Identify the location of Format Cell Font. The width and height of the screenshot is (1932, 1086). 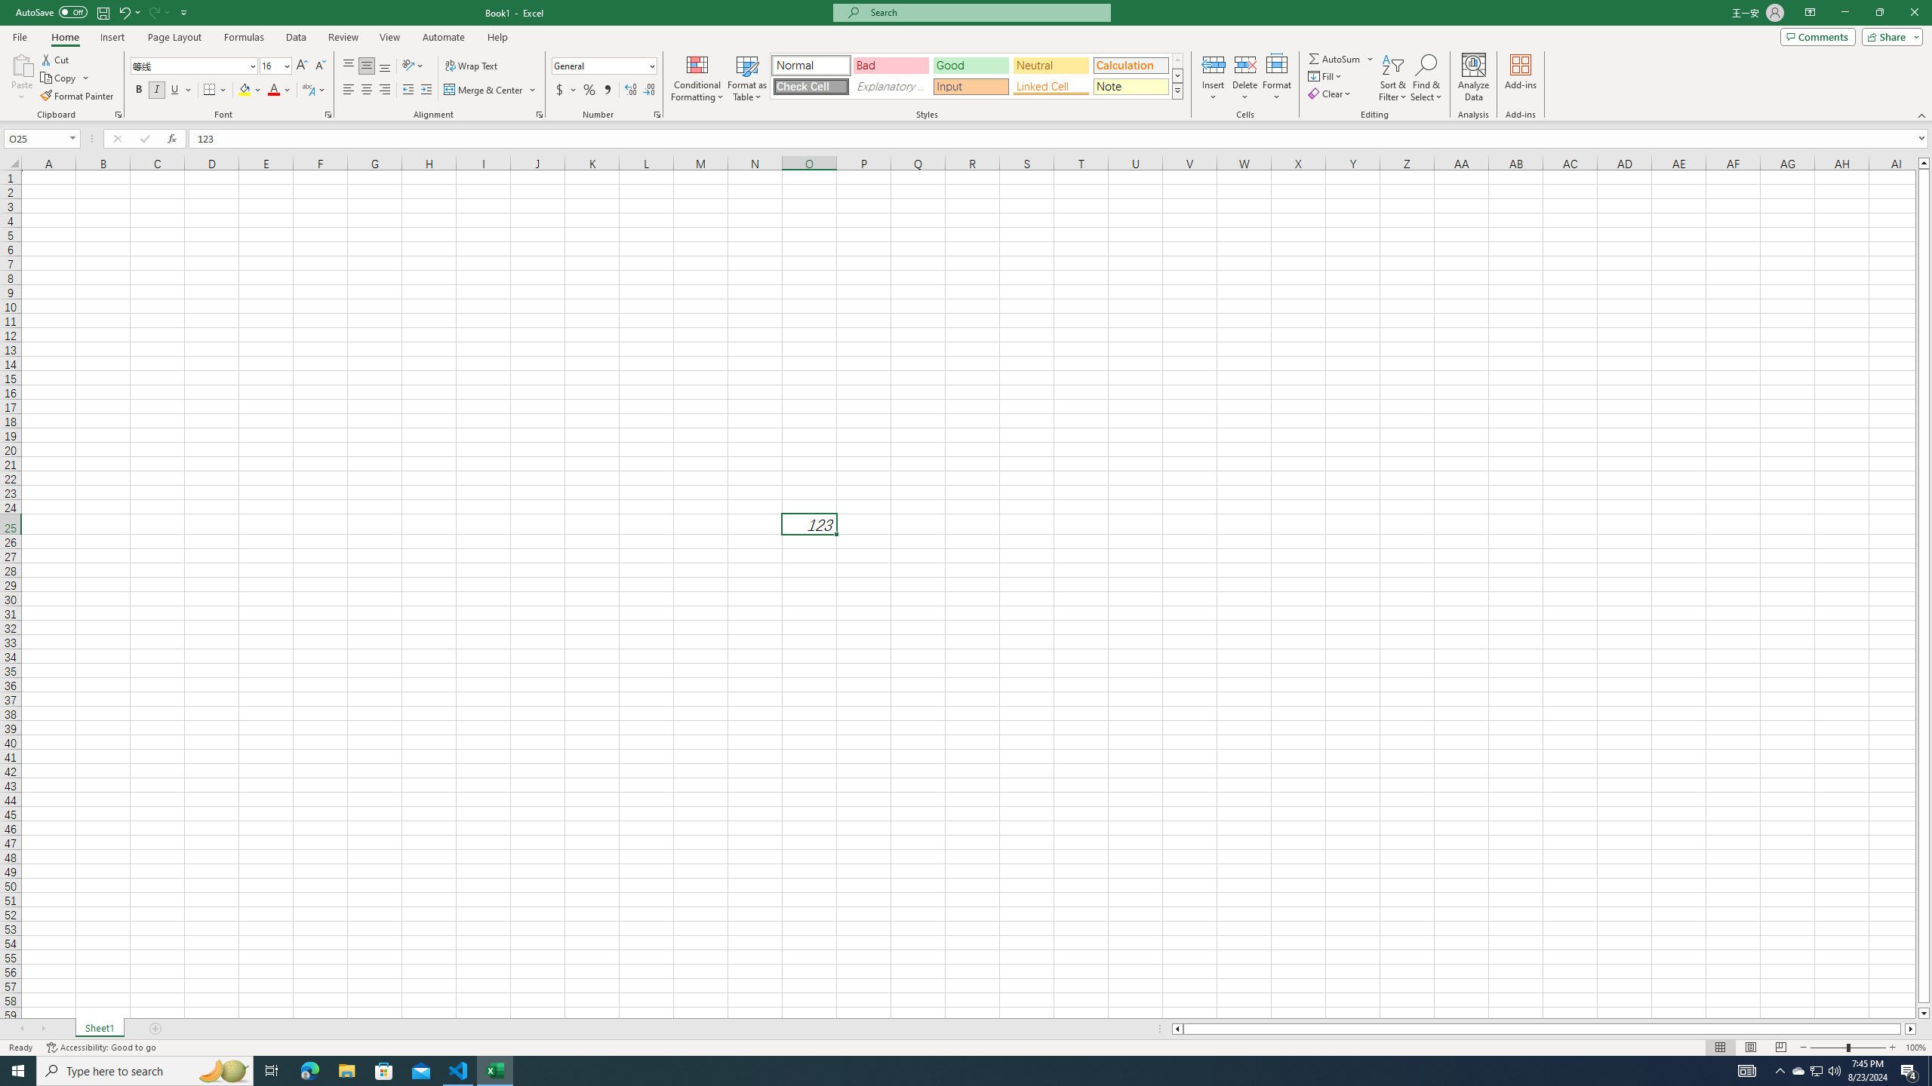
(328, 115).